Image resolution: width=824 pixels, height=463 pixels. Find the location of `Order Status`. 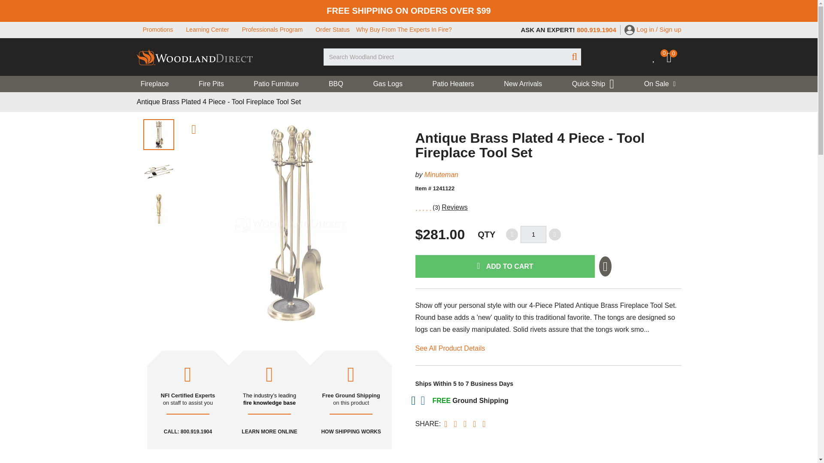

Order Status is located at coordinates (332, 30).